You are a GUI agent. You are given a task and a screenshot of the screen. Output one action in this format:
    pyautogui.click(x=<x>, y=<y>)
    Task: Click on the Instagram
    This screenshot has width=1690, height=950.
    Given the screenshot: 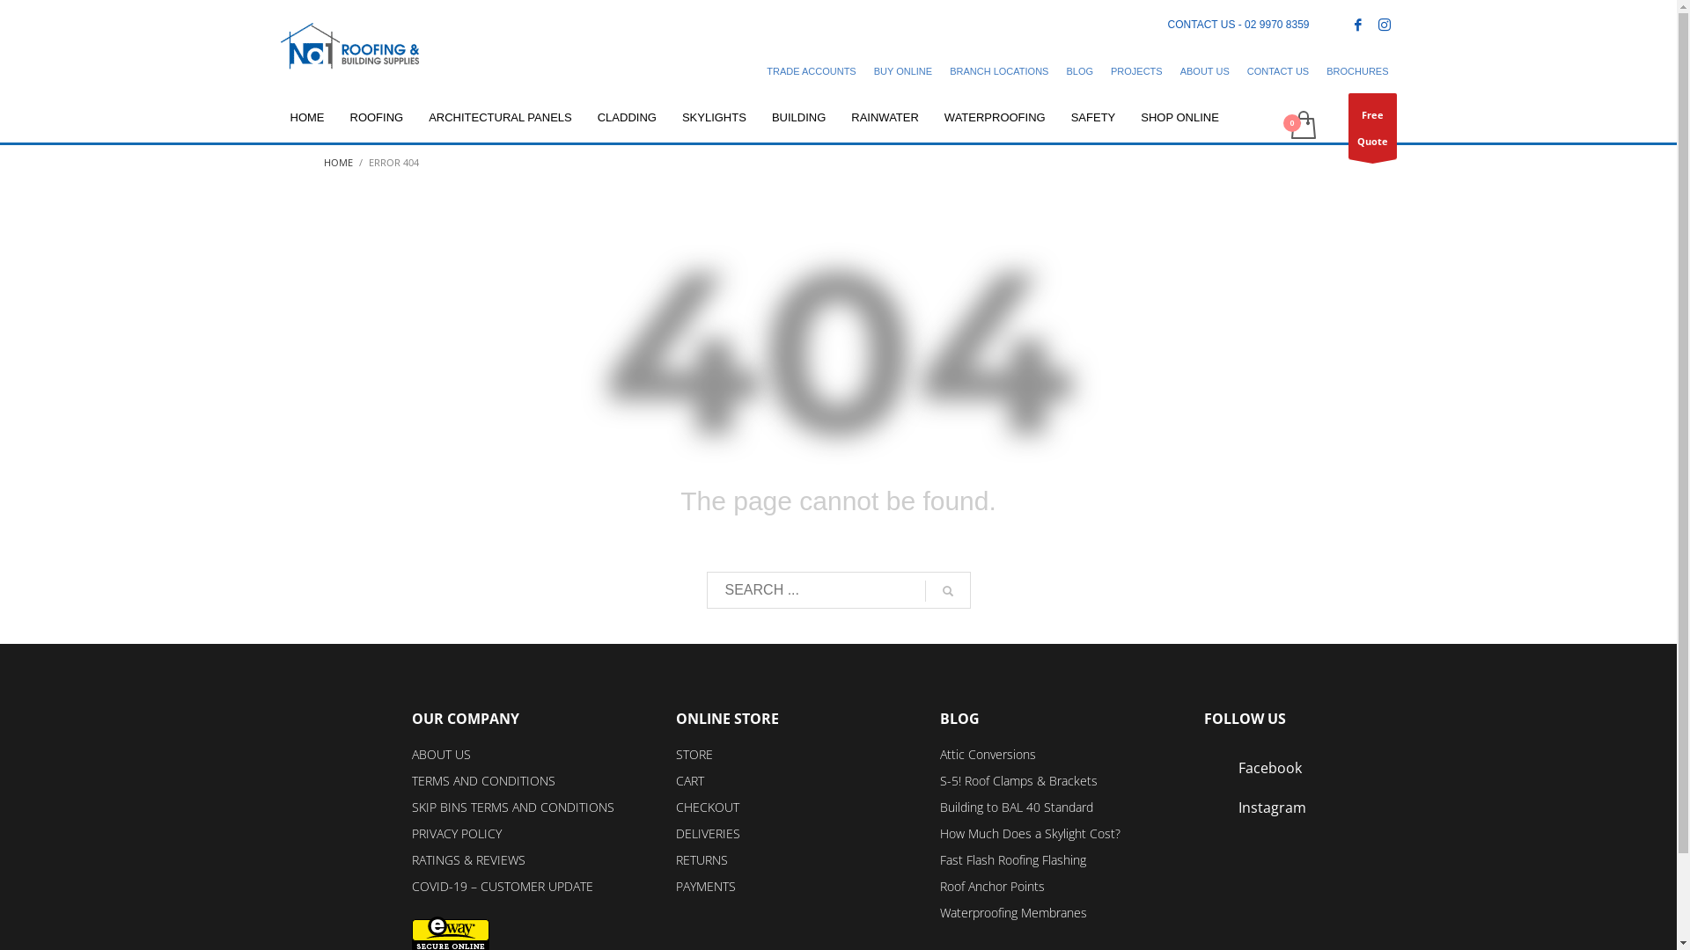 What is the action you would take?
    pyautogui.click(x=1255, y=807)
    